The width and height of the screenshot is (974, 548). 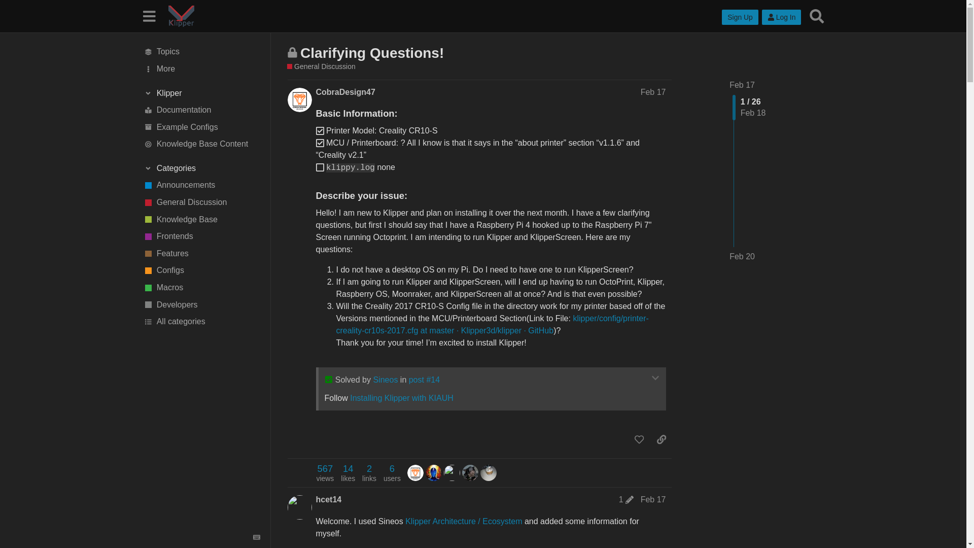 What do you see at coordinates (742, 257) in the screenshot?
I see `Feb 20` at bounding box center [742, 257].